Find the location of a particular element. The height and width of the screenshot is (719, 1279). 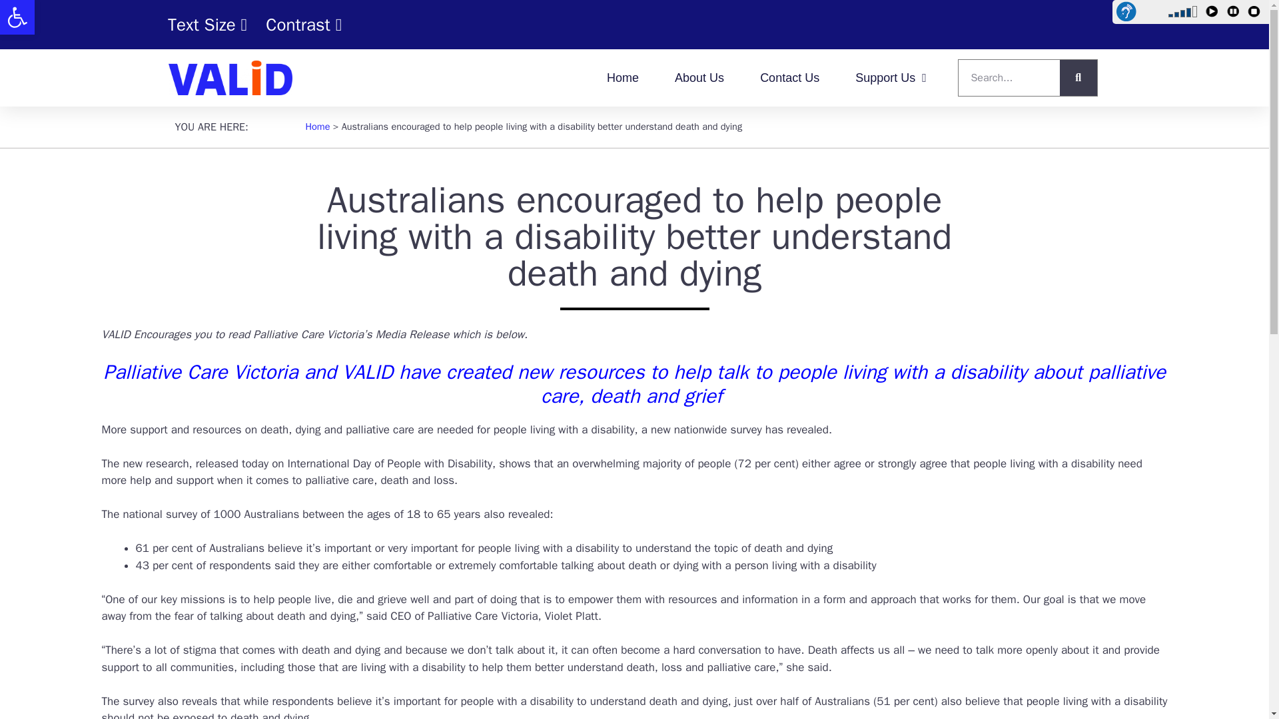

Contact Us is located at coordinates (304, 24).